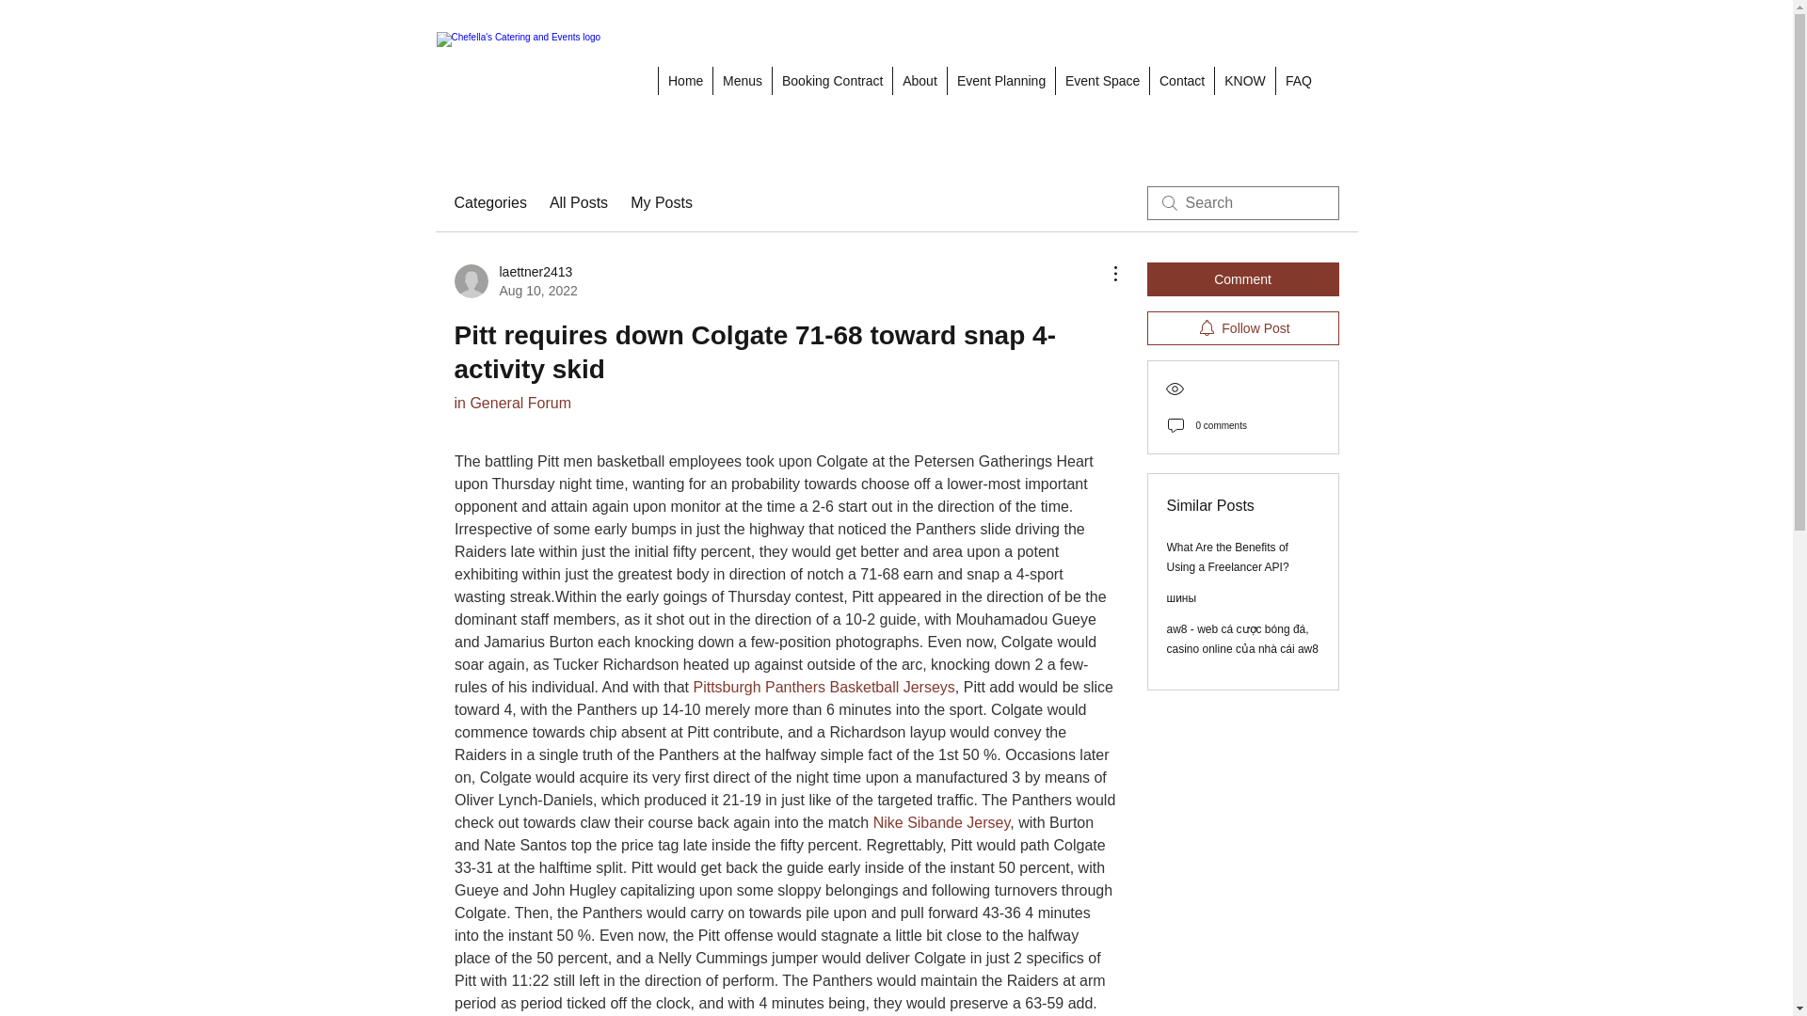  What do you see at coordinates (919, 81) in the screenshot?
I see `About` at bounding box center [919, 81].